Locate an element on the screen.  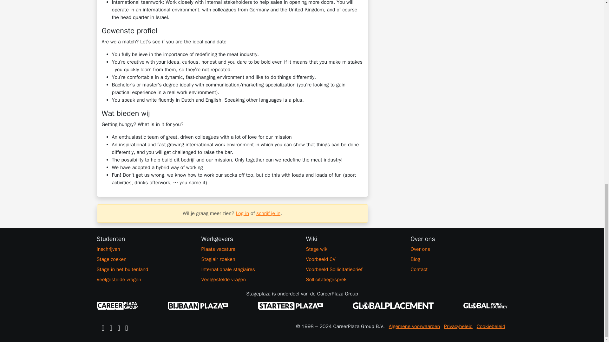
Voorbeeld CV is located at coordinates (354, 259).